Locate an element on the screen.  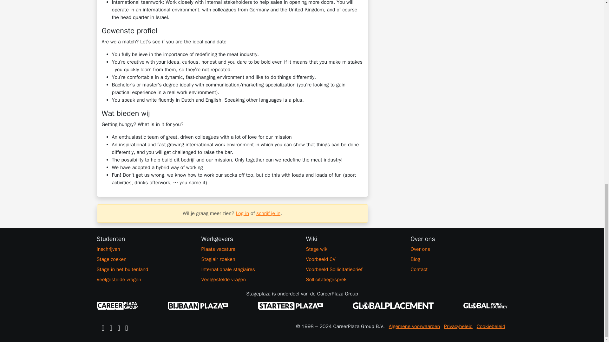
Voorbeeld CV is located at coordinates (354, 259).